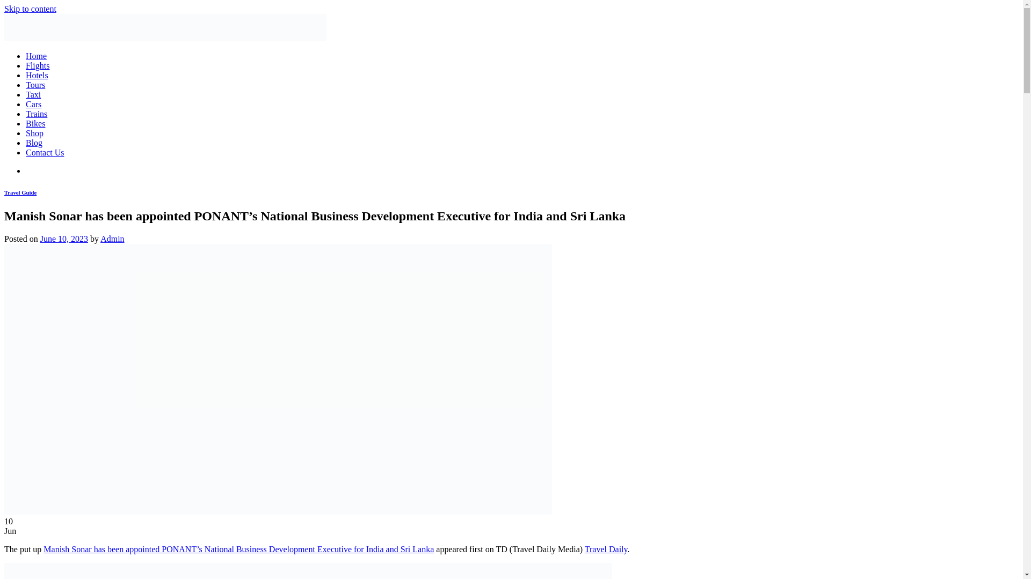 The width and height of the screenshot is (1031, 579). Describe the element at coordinates (35, 123) in the screenshot. I see `Bikes` at that location.